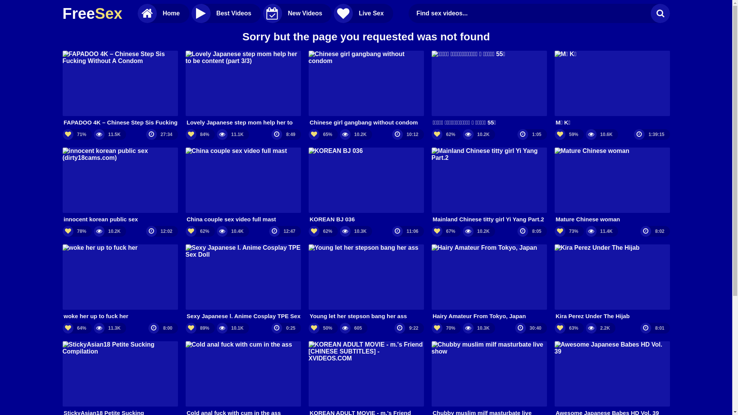 The width and height of the screenshot is (738, 415). What do you see at coordinates (489, 185) in the screenshot?
I see `Mainland Chinese titty girl Yi Yang Part.2` at bounding box center [489, 185].